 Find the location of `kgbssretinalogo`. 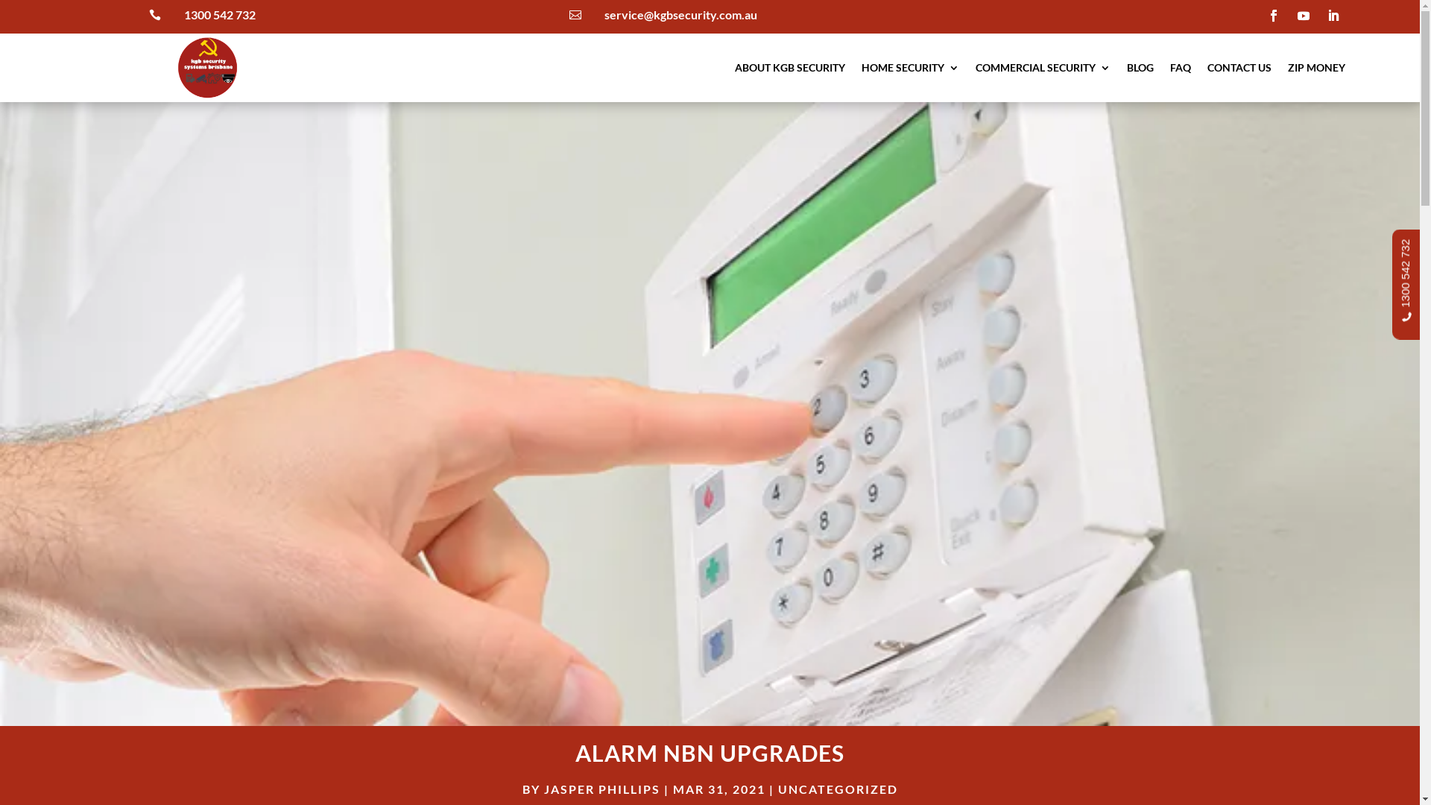

kgbssretinalogo is located at coordinates (207, 68).